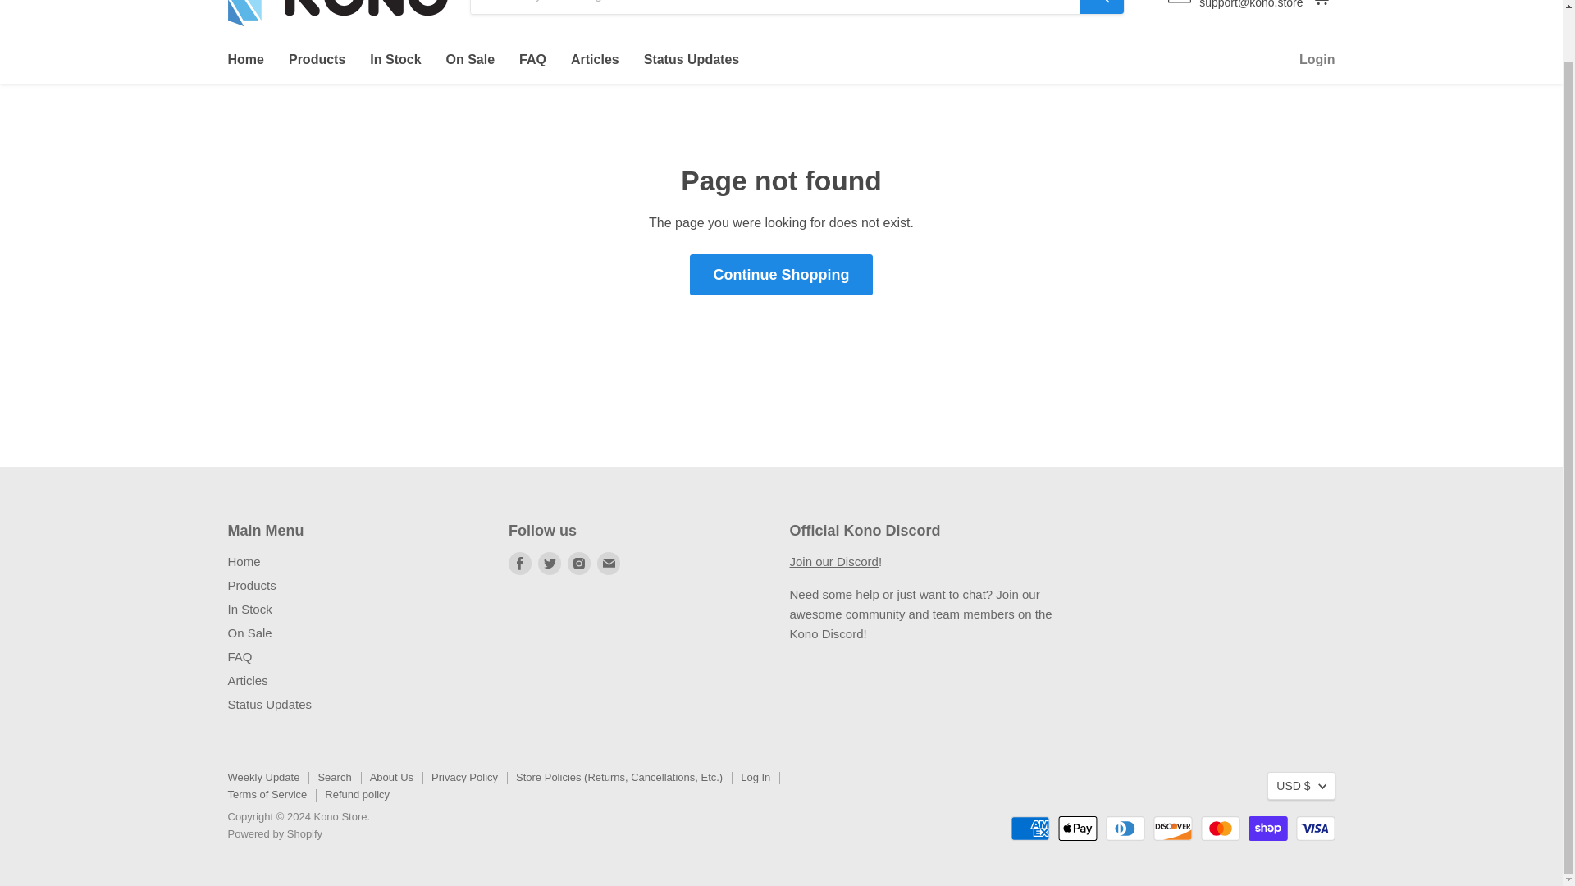 The height and width of the screenshot is (886, 1575). Describe the element at coordinates (270, 704) in the screenshot. I see `Status Updates` at that location.